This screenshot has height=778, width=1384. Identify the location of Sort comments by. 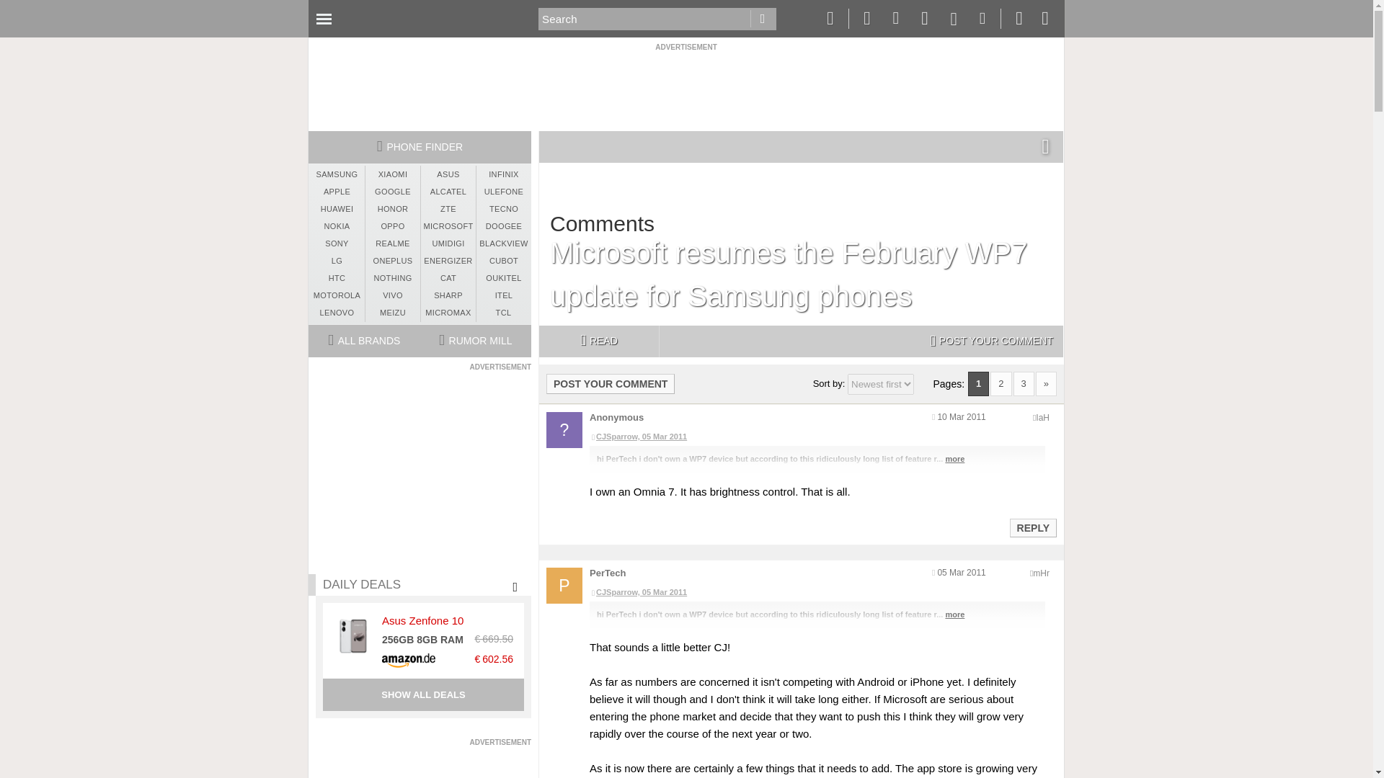
(880, 384).